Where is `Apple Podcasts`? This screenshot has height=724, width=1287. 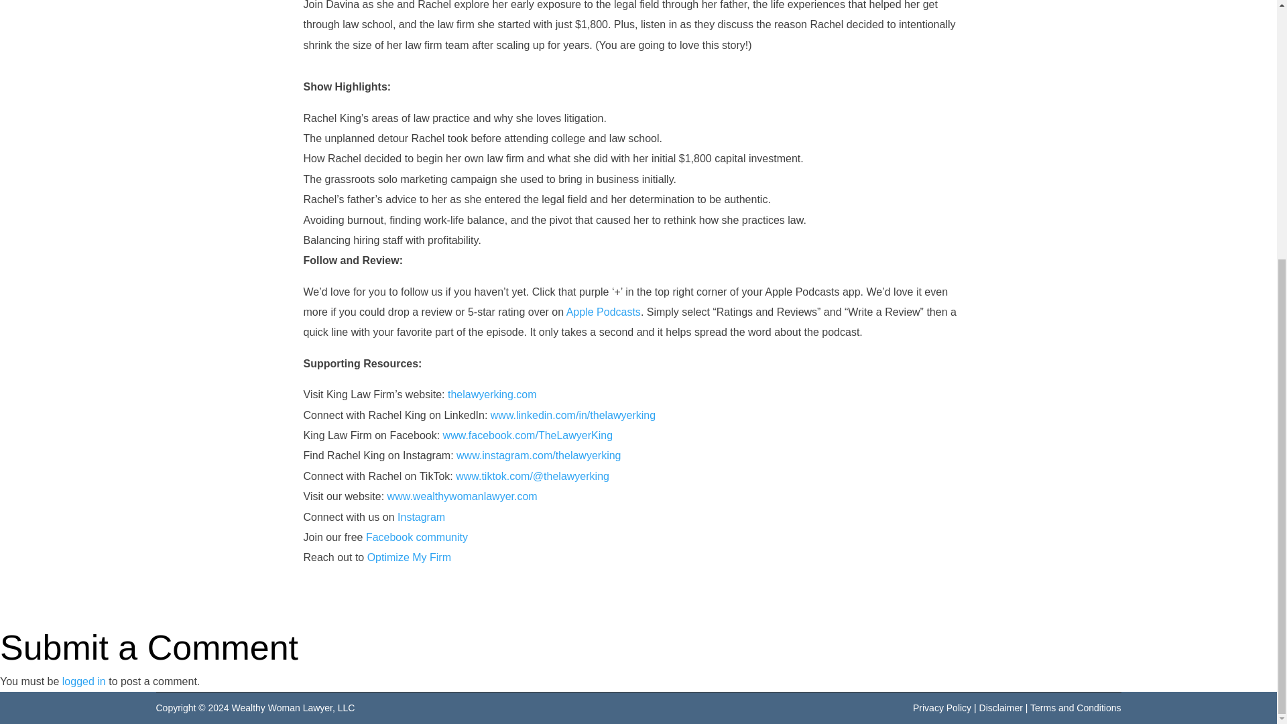 Apple Podcasts is located at coordinates (603, 312).